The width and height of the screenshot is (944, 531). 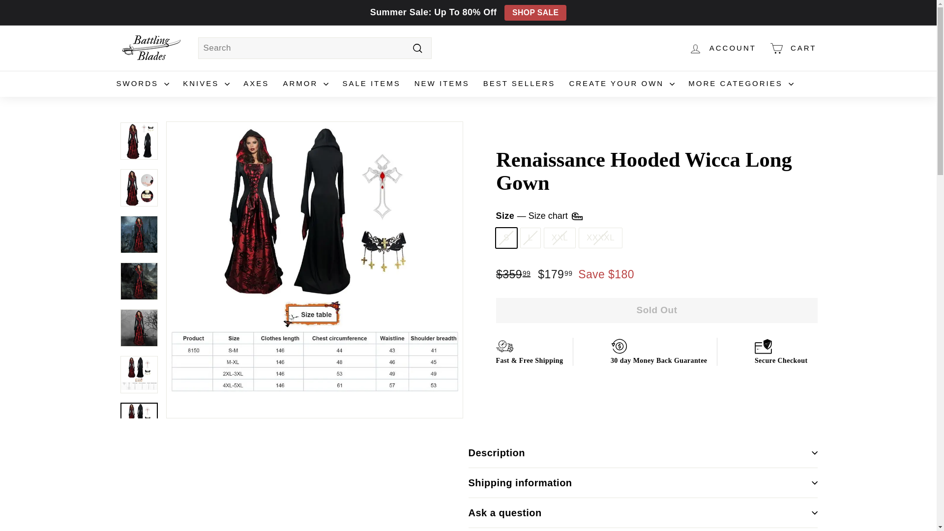 What do you see at coordinates (256, 84) in the screenshot?
I see `AXES` at bounding box center [256, 84].